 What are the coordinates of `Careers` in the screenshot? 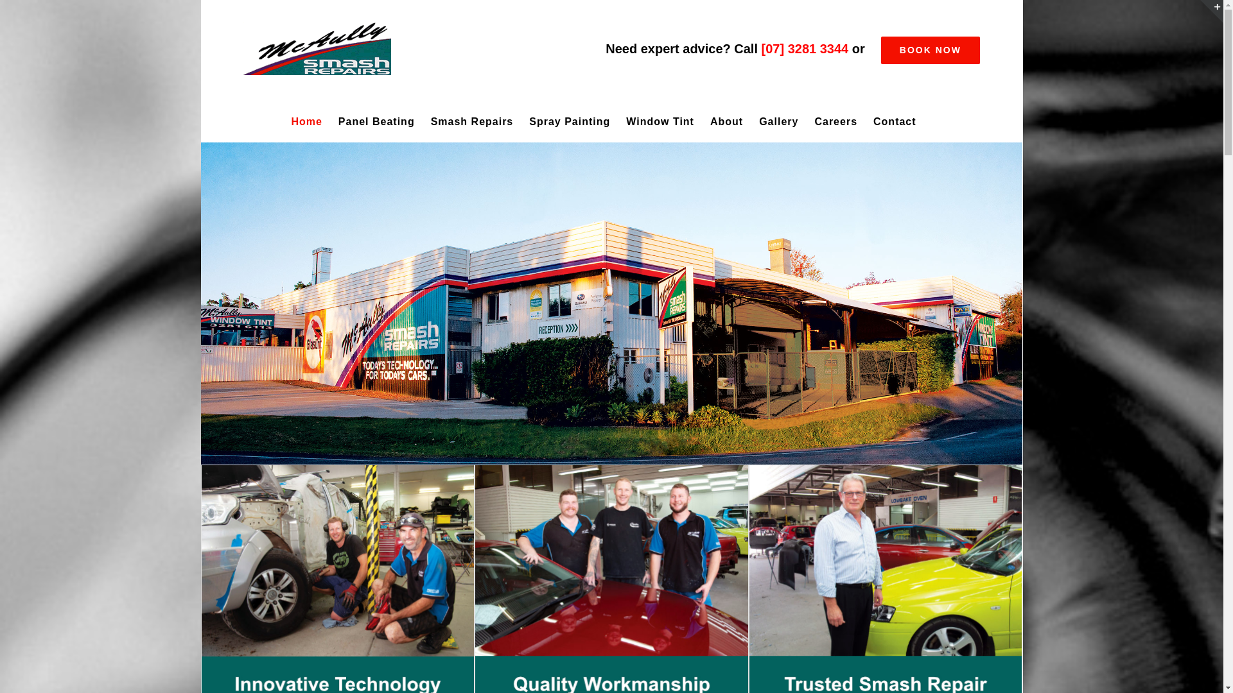 It's located at (836, 122).